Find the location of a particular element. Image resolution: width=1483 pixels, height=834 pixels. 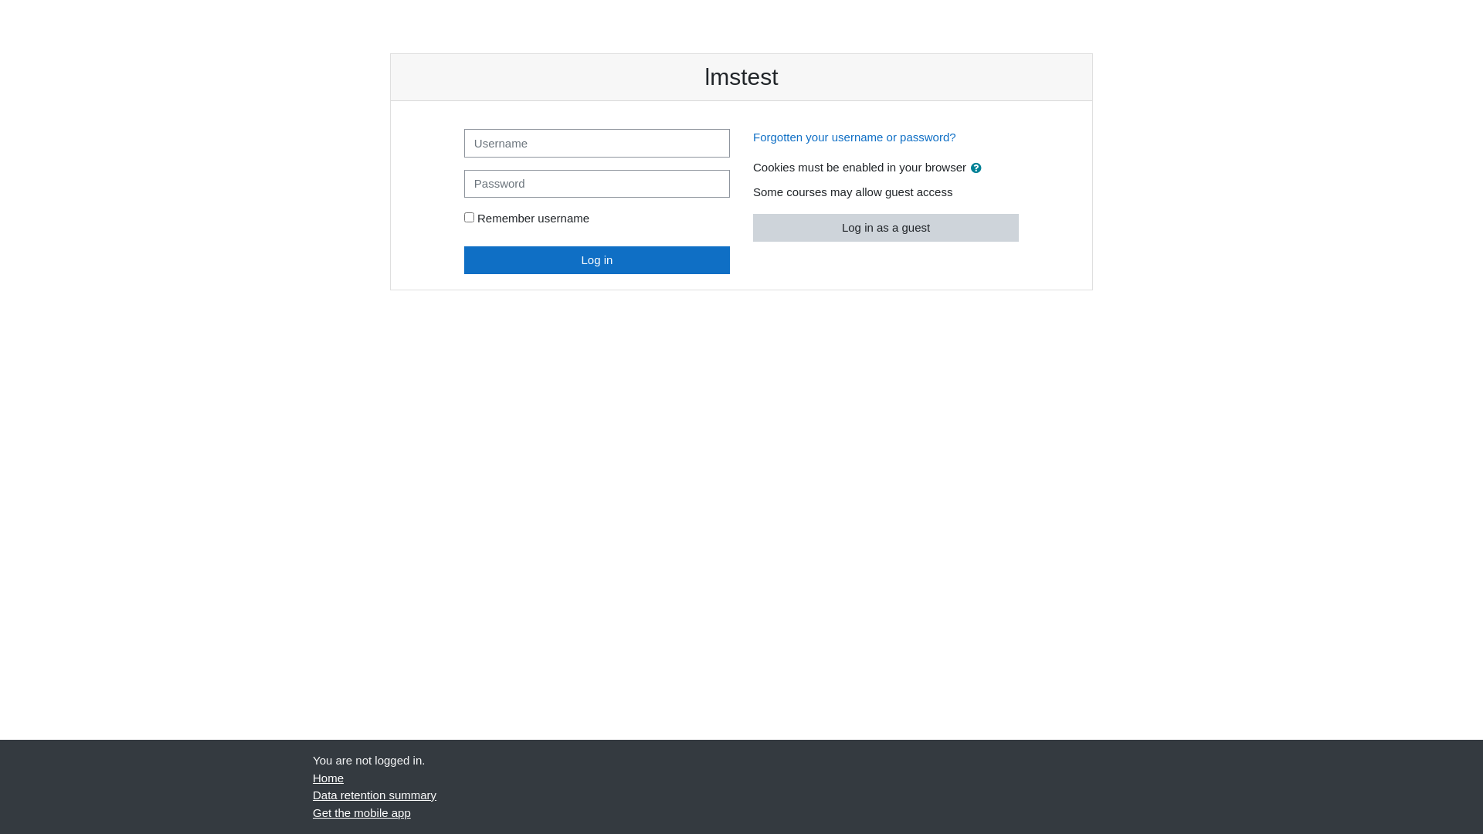

Home is located at coordinates (328, 777).